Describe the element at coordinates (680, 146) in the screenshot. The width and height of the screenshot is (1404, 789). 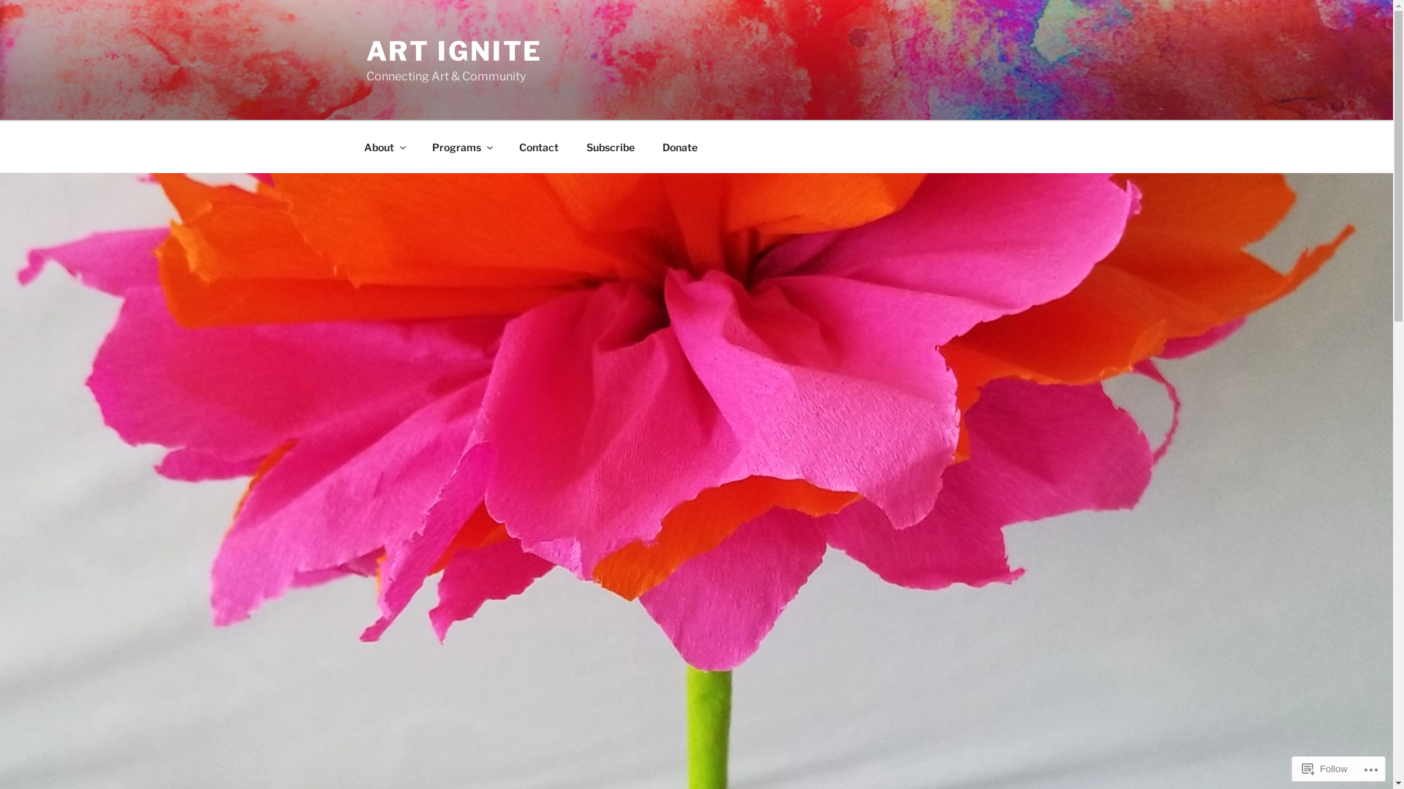
I see `Donate` at that location.